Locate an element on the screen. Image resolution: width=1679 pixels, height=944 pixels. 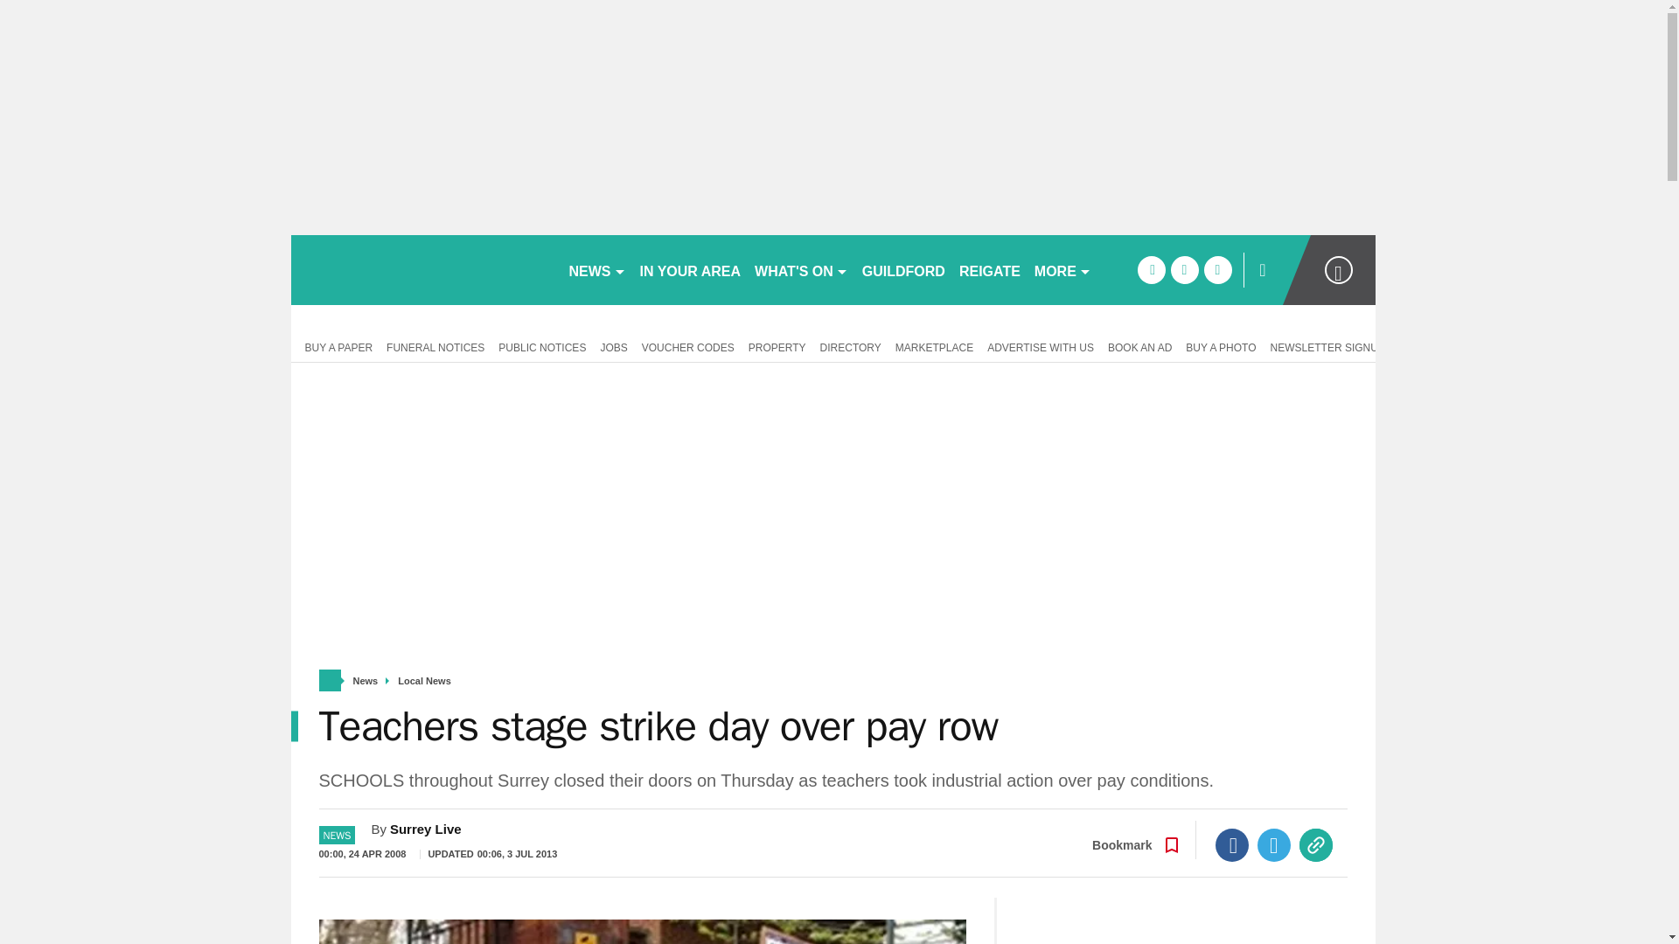
twitter is located at coordinates (1184, 269).